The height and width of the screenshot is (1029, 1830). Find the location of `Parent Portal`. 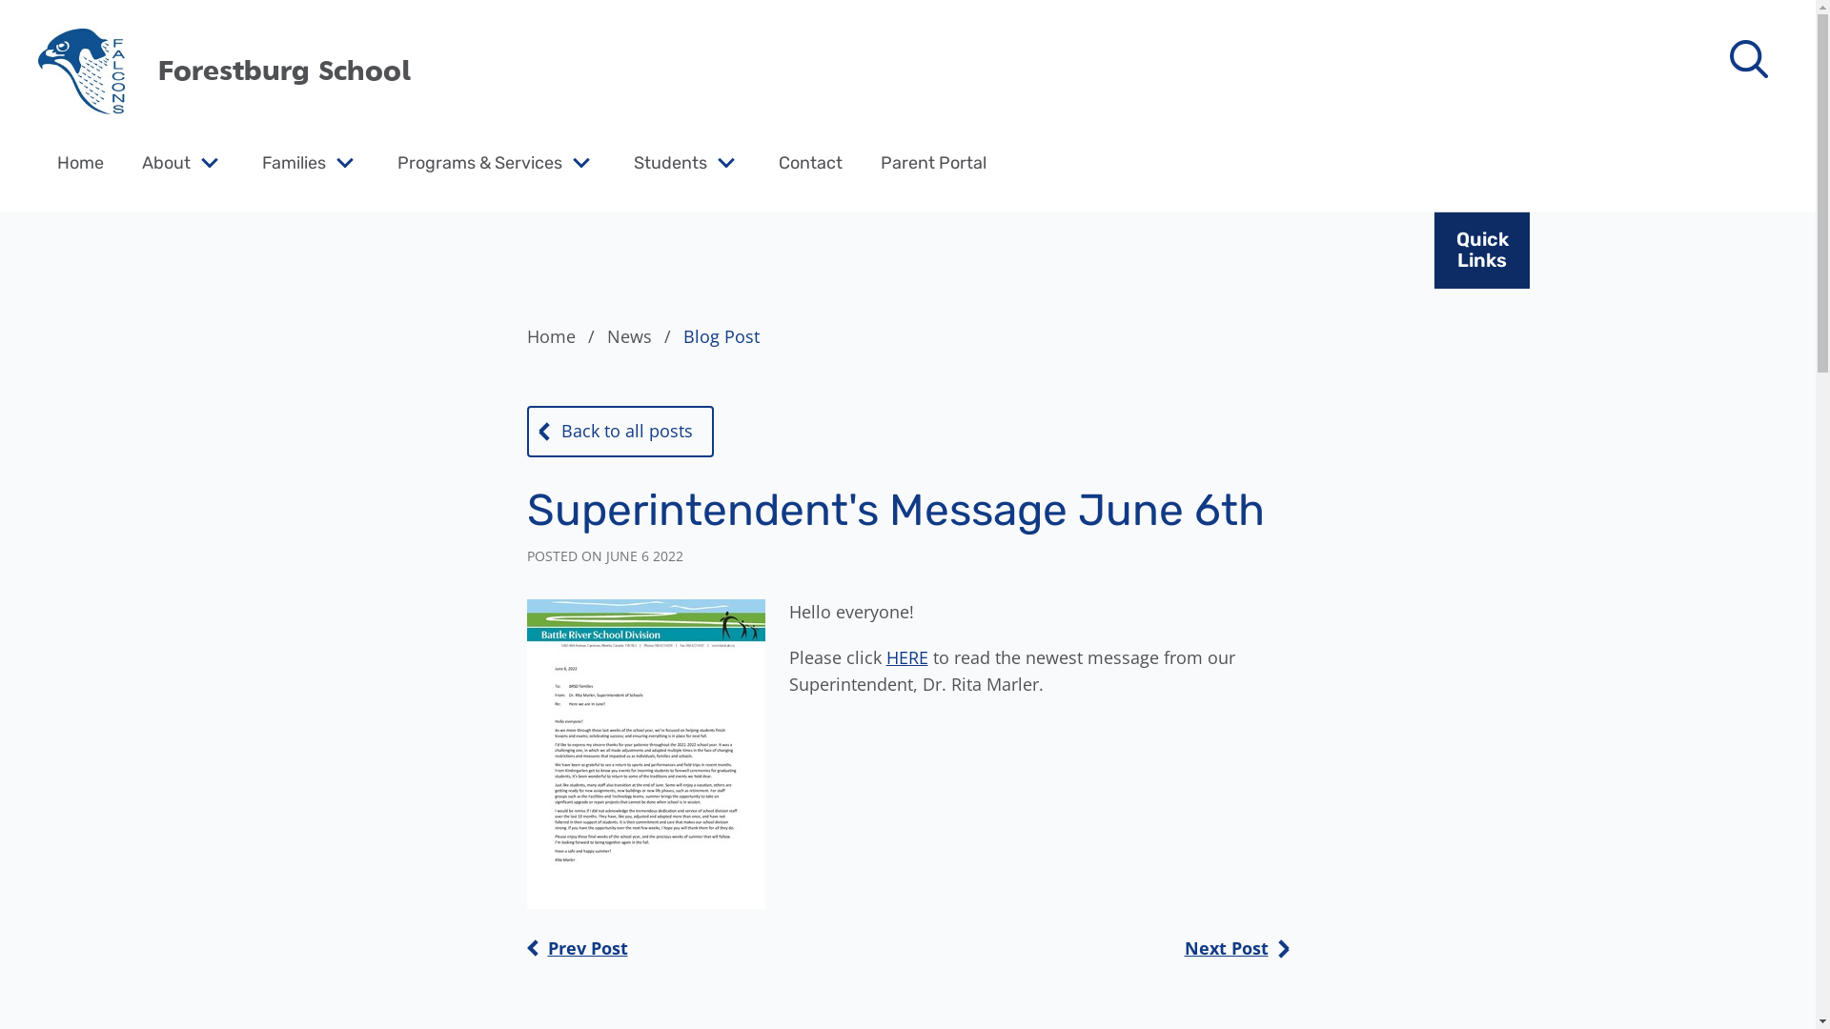

Parent Portal is located at coordinates (934, 162).